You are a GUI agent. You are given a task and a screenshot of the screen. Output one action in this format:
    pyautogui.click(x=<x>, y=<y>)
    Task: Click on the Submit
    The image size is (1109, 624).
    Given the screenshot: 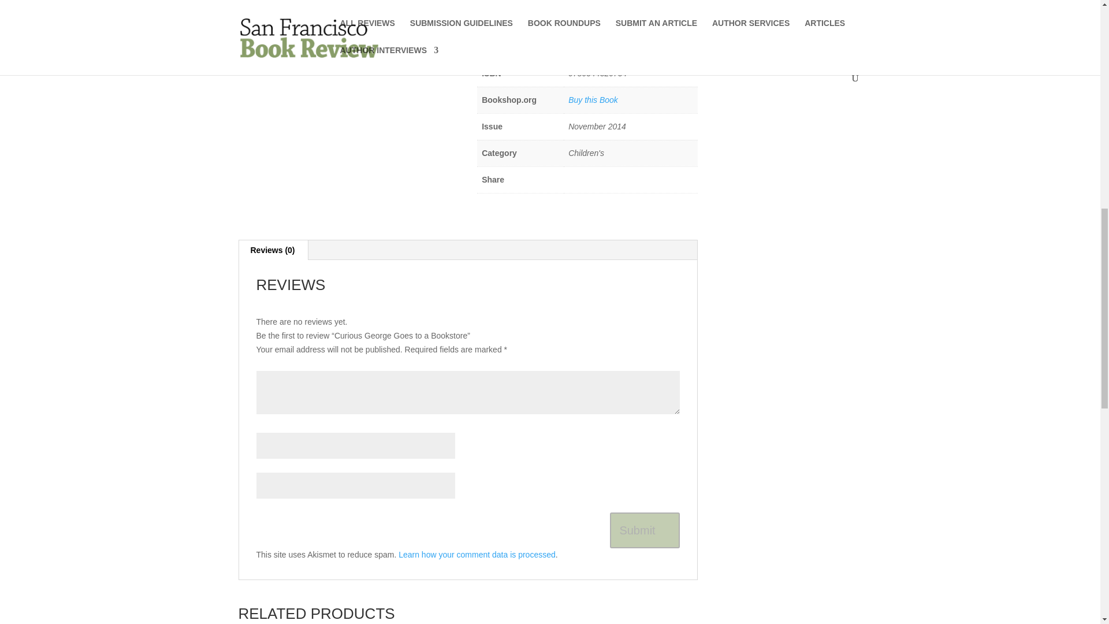 What is the action you would take?
    pyautogui.click(x=645, y=530)
    